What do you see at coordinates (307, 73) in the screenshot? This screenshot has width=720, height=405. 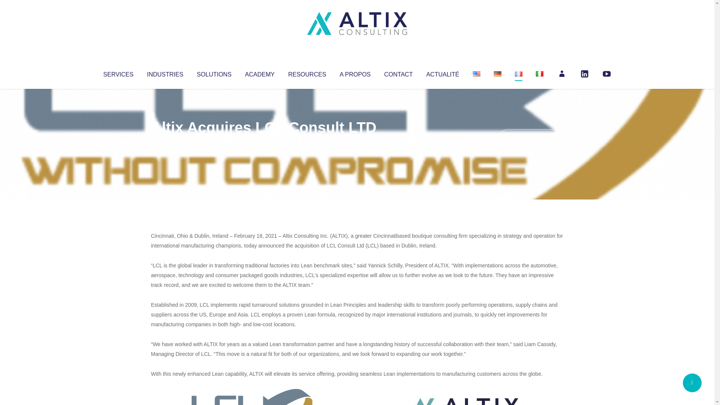 I see `RESOURCES` at bounding box center [307, 73].